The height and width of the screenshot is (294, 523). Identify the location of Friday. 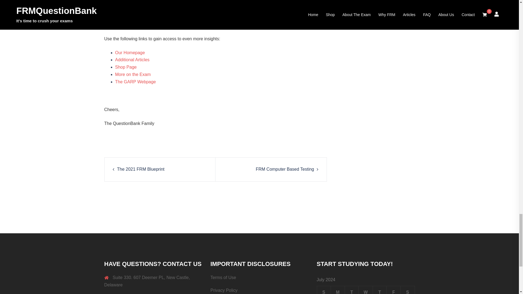
(393, 290).